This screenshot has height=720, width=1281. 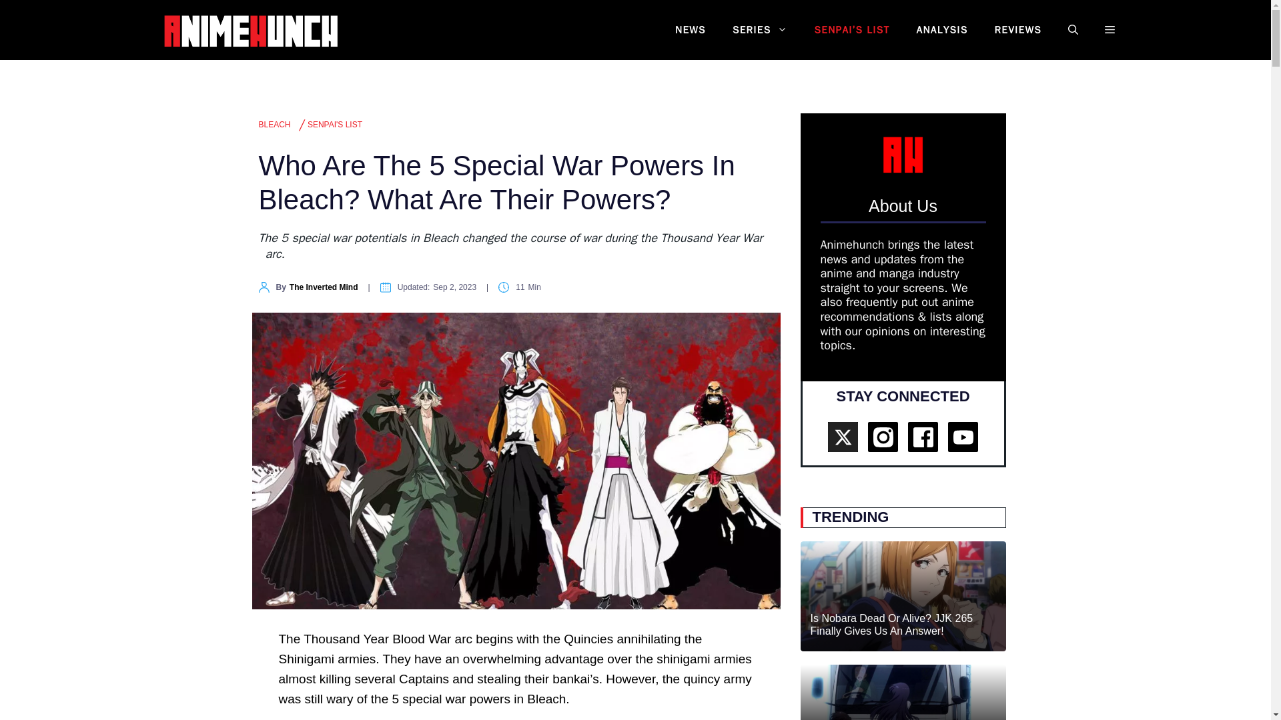 What do you see at coordinates (760, 30) in the screenshot?
I see `SERIES` at bounding box center [760, 30].